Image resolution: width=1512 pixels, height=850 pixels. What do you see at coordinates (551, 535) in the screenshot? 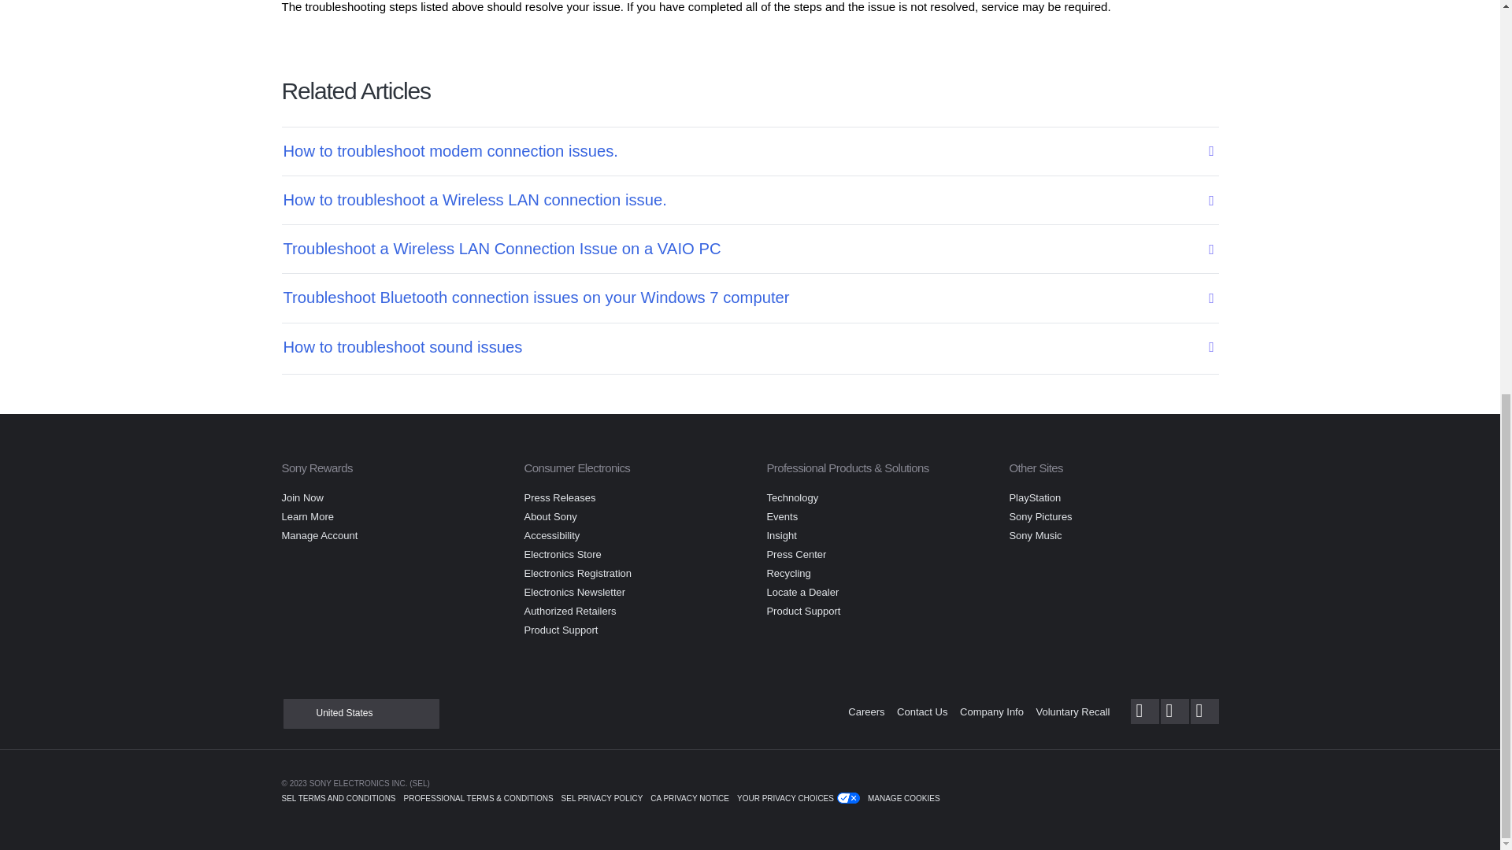
I see `Accessibility` at bounding box center [551, 535].